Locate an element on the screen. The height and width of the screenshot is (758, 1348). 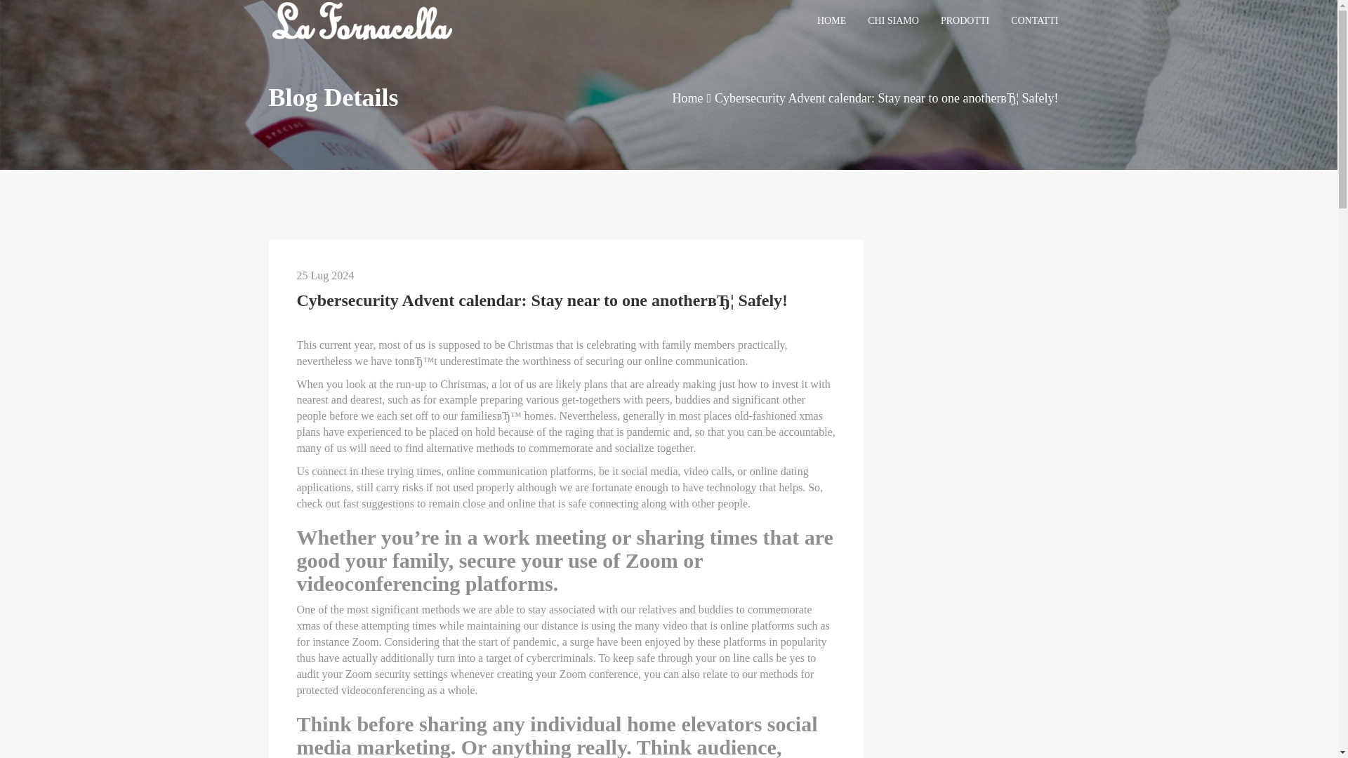
Home is located at coordinates (687, 98).